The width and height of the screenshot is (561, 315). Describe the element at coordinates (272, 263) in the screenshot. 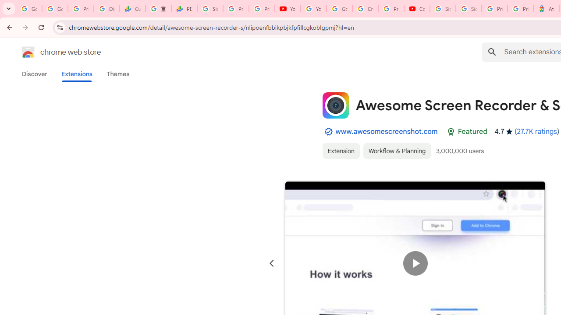

I see `Previous slide` at that location.